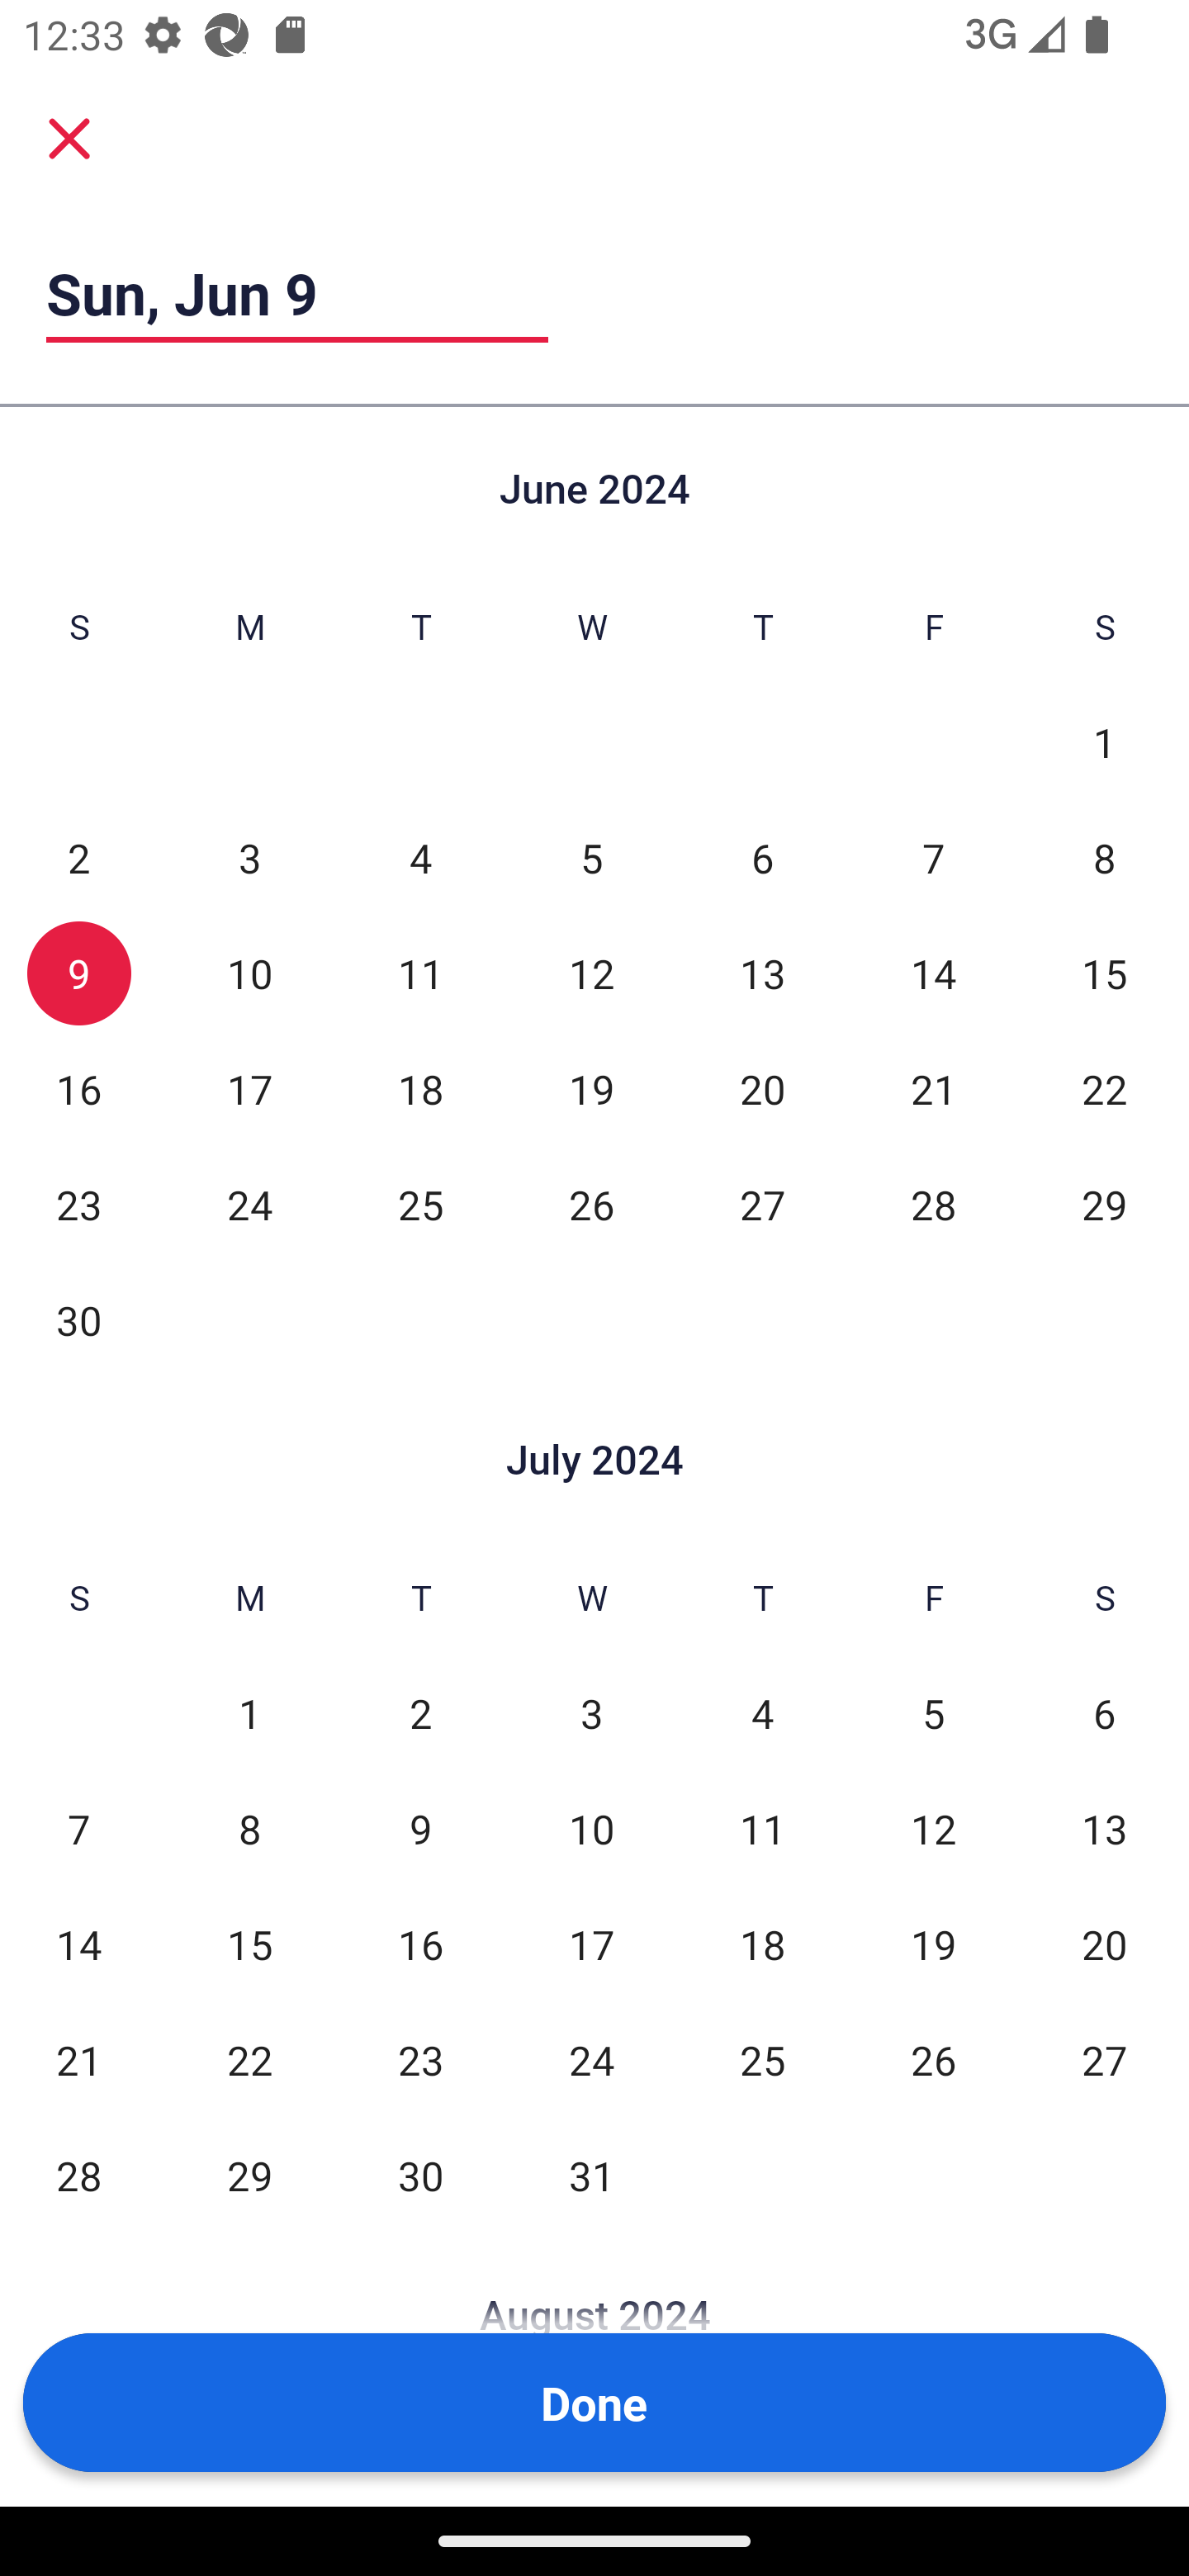 Image resolution: width=1189 pixels, height=2576 pixels. What do you see at coordinates (421, 1828) in the screenshot?
I see `9 Tue, Jul 9, Not Selected` at bounding box center [421, 1828].